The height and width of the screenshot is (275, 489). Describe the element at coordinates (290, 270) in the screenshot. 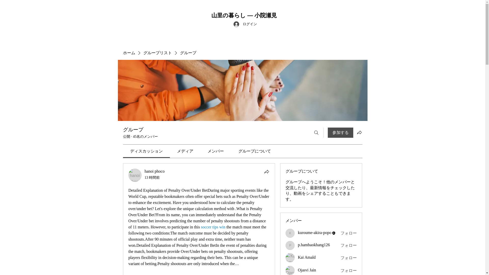

I see `Ojasvi Jain` at that location.